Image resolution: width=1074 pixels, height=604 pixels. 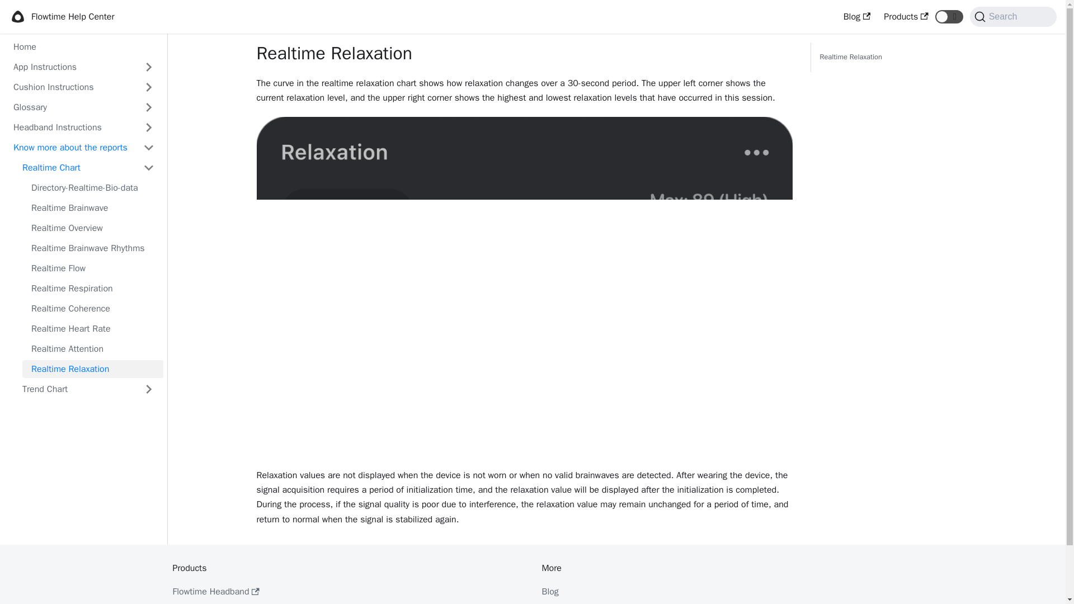 What do you see at coordinates (93, 248) in the screenshot?
I see `Realtime Brainwave Rhythms` at bounding box center [93, 248].